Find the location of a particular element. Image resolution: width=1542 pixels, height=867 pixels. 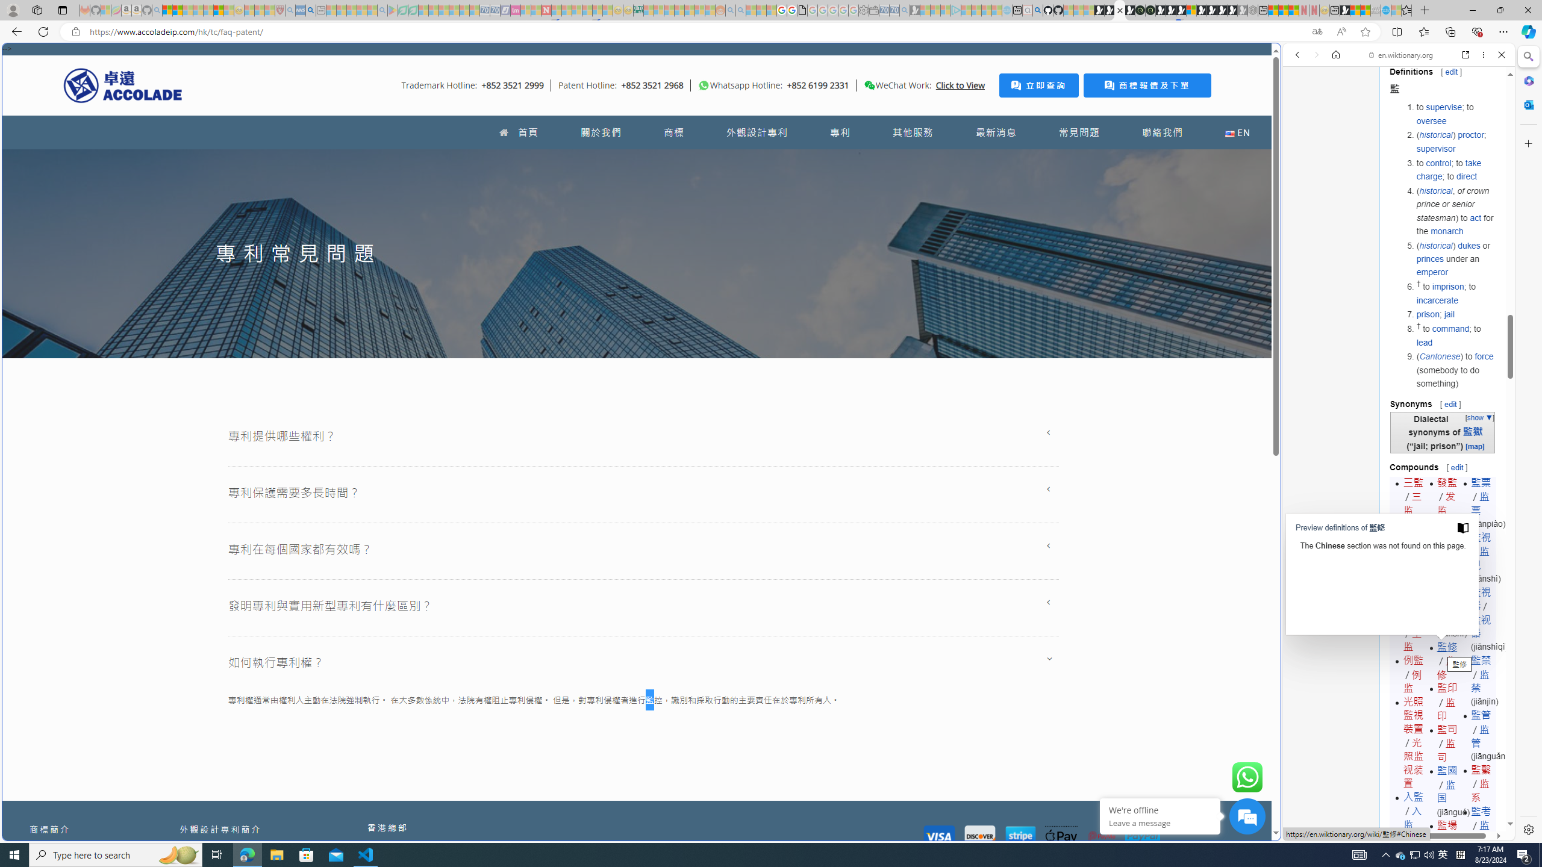

Search Filter, VIDEOS is located at coordinates (1378, 137).